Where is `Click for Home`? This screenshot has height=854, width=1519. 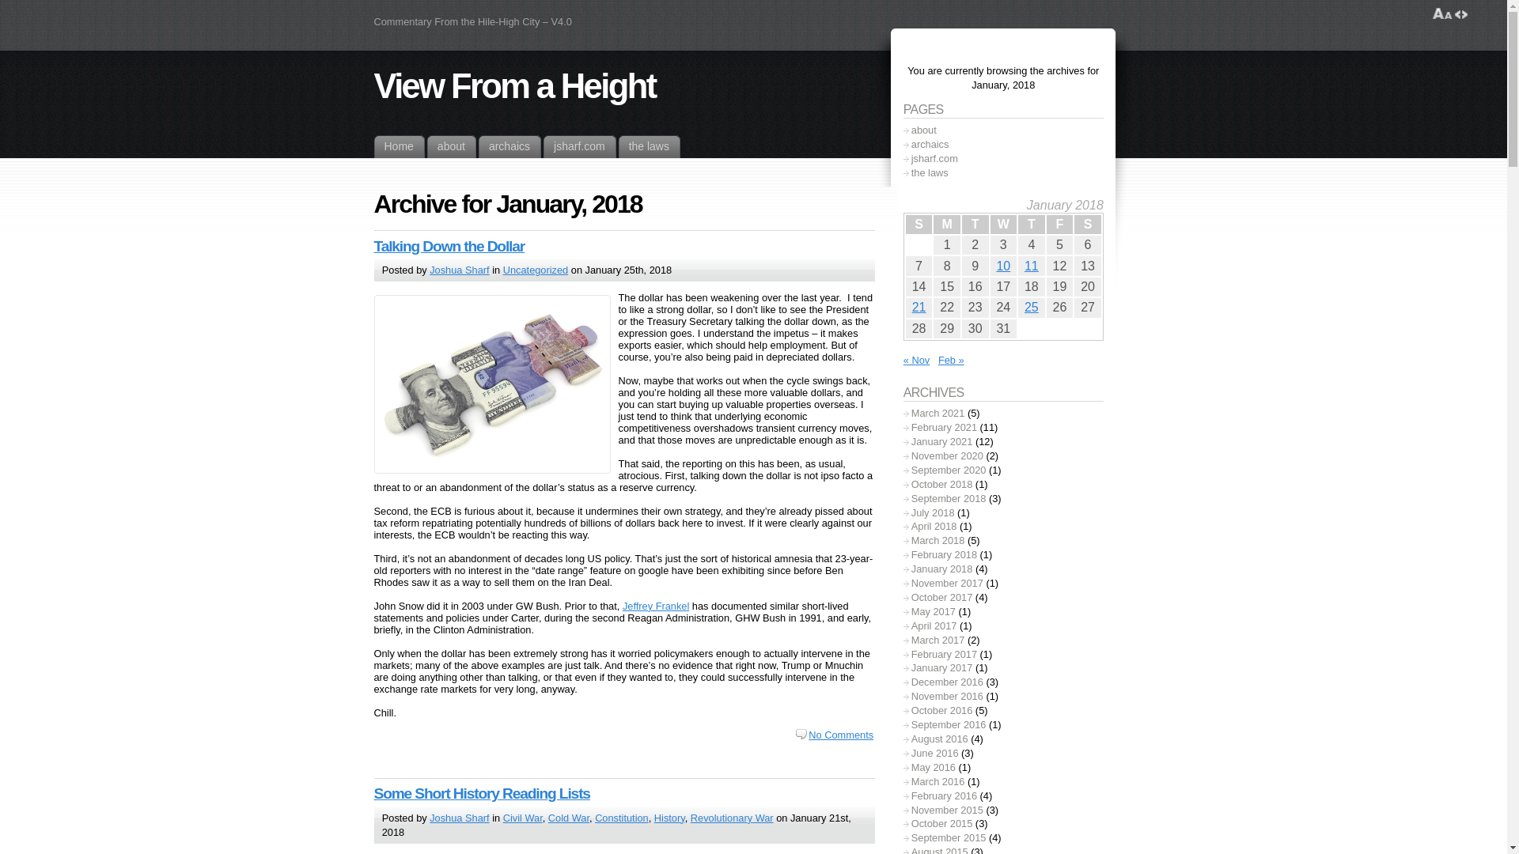 Click for Home is located at coordinates (399, 145).